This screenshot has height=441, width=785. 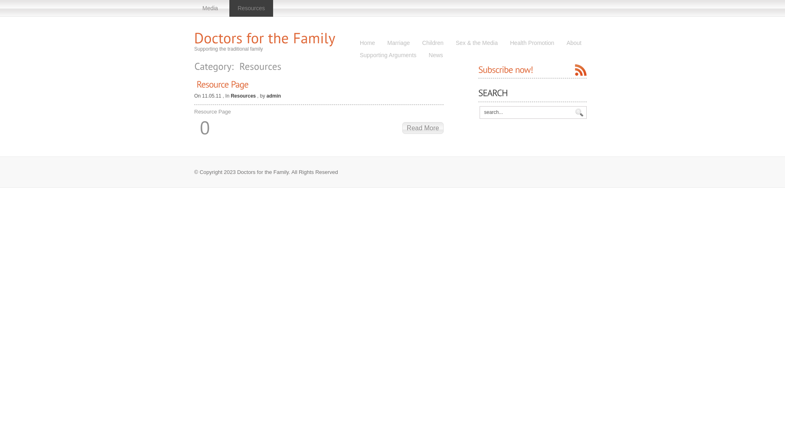 What do you see at coordinates (243, 96) in the screenshot?
I see `Resources` at bounding box center [243, 96].